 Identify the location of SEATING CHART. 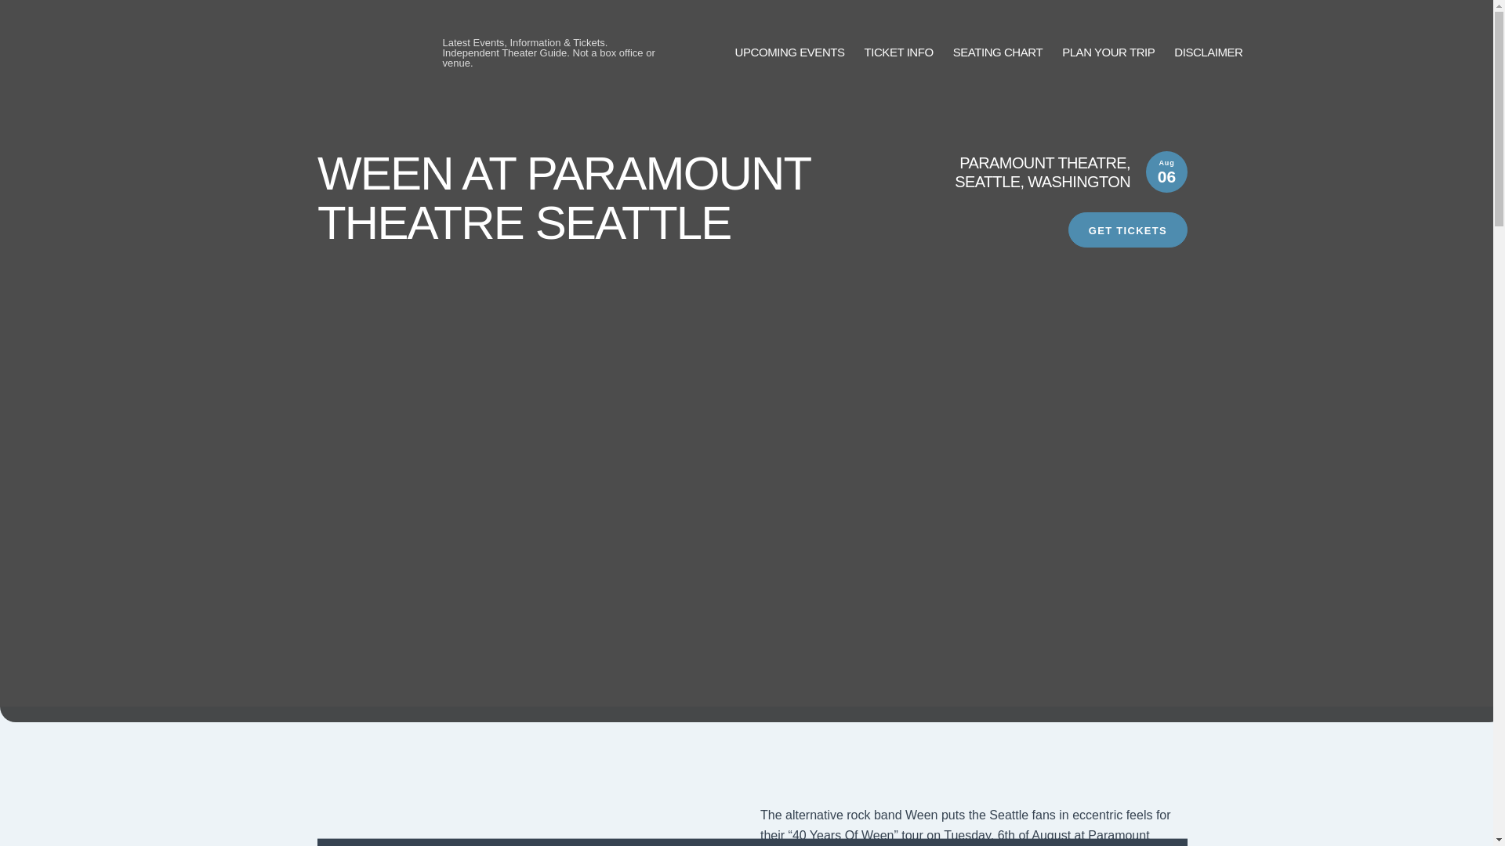
(997, 52).